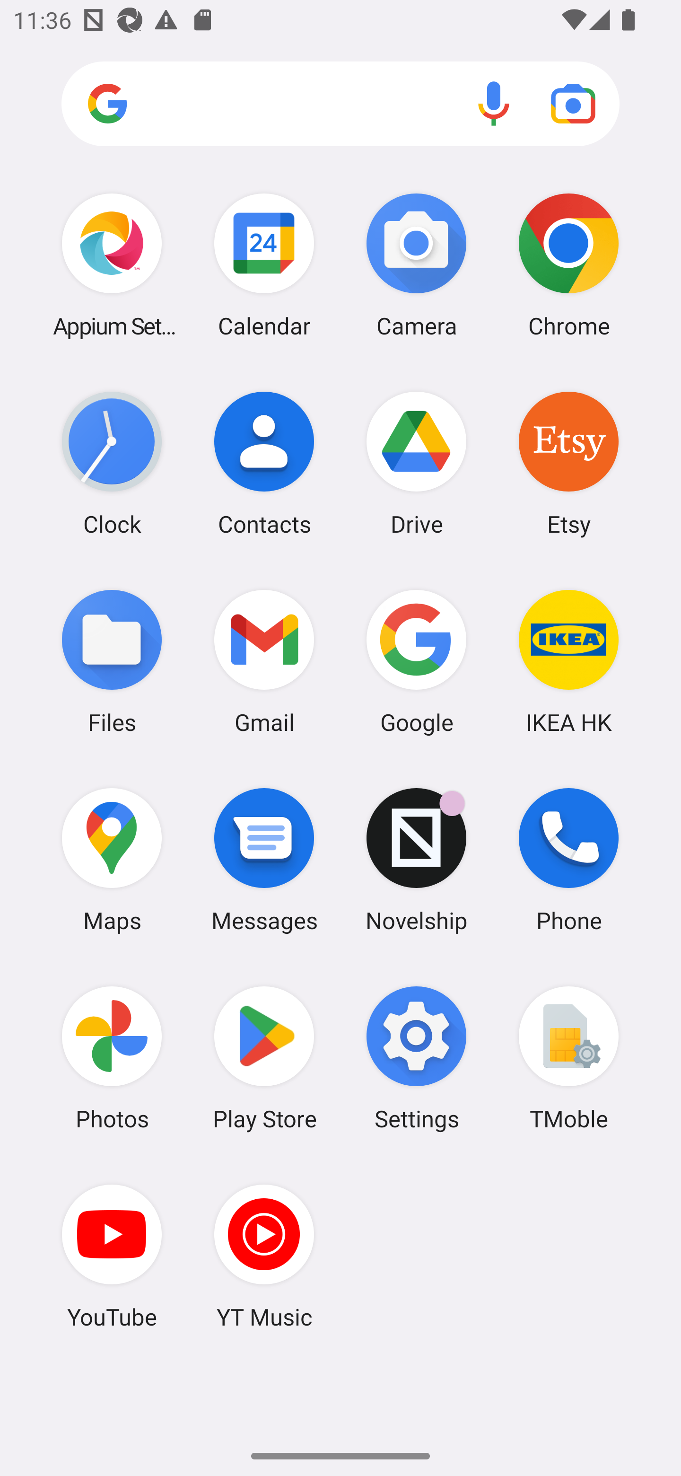 Image resolution: width=681 pixels, height=1476 pixels. I want to click on YT Music, so click(264, 1256).